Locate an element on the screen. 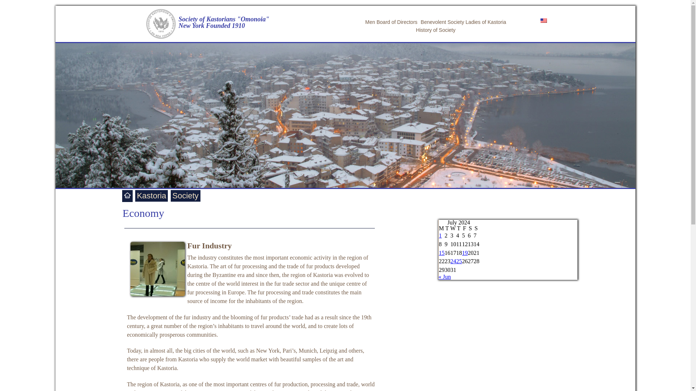 The width and height of the screenshot is (696, 391). Wednesday is located at coordinates (453, 228).